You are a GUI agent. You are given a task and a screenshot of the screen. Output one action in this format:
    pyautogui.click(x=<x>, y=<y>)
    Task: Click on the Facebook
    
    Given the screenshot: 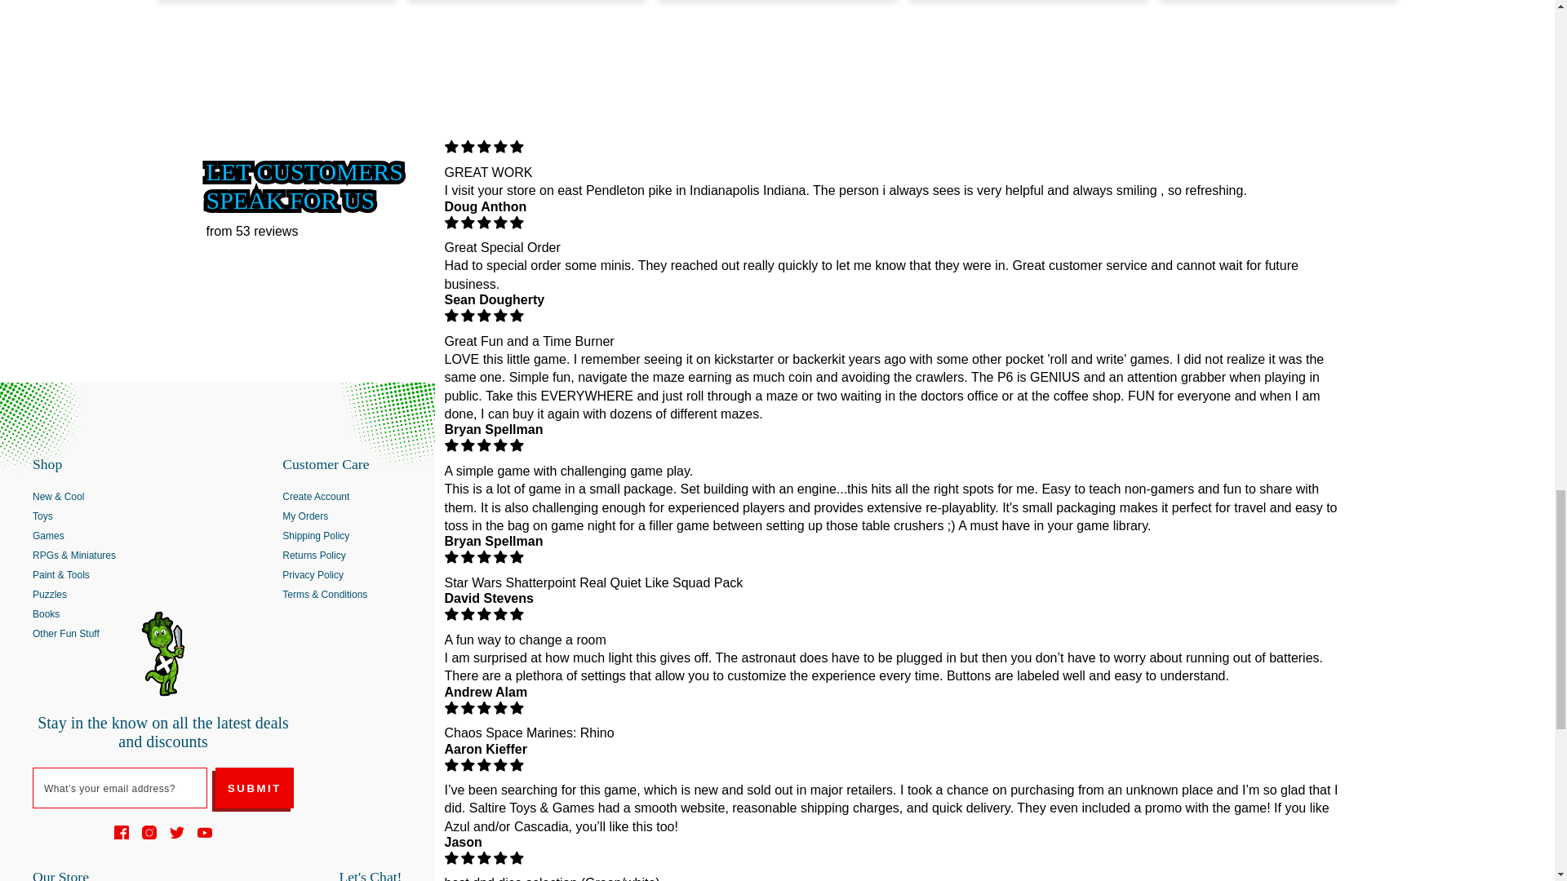 What is the action you would take?
    pyautogui.click(x=121, y=832)
    